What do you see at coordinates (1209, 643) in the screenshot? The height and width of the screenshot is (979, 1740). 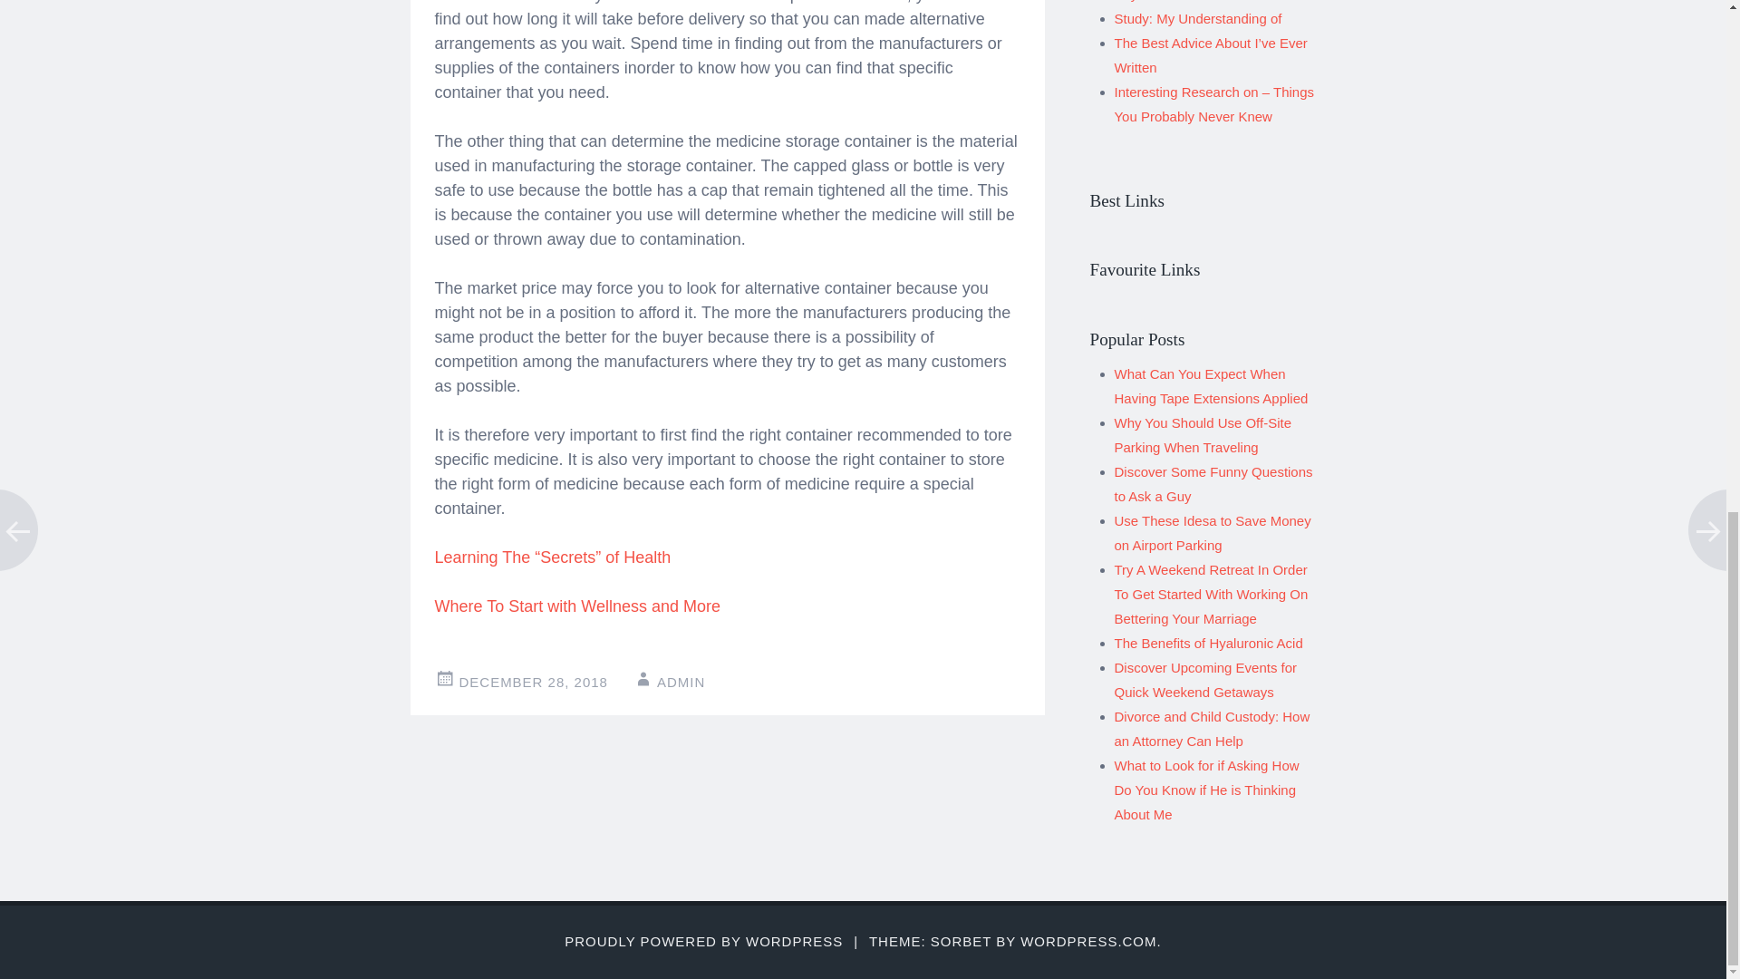 I see `The Benefits of Hyaluronic Acid` at bounding box center [1209, 643].